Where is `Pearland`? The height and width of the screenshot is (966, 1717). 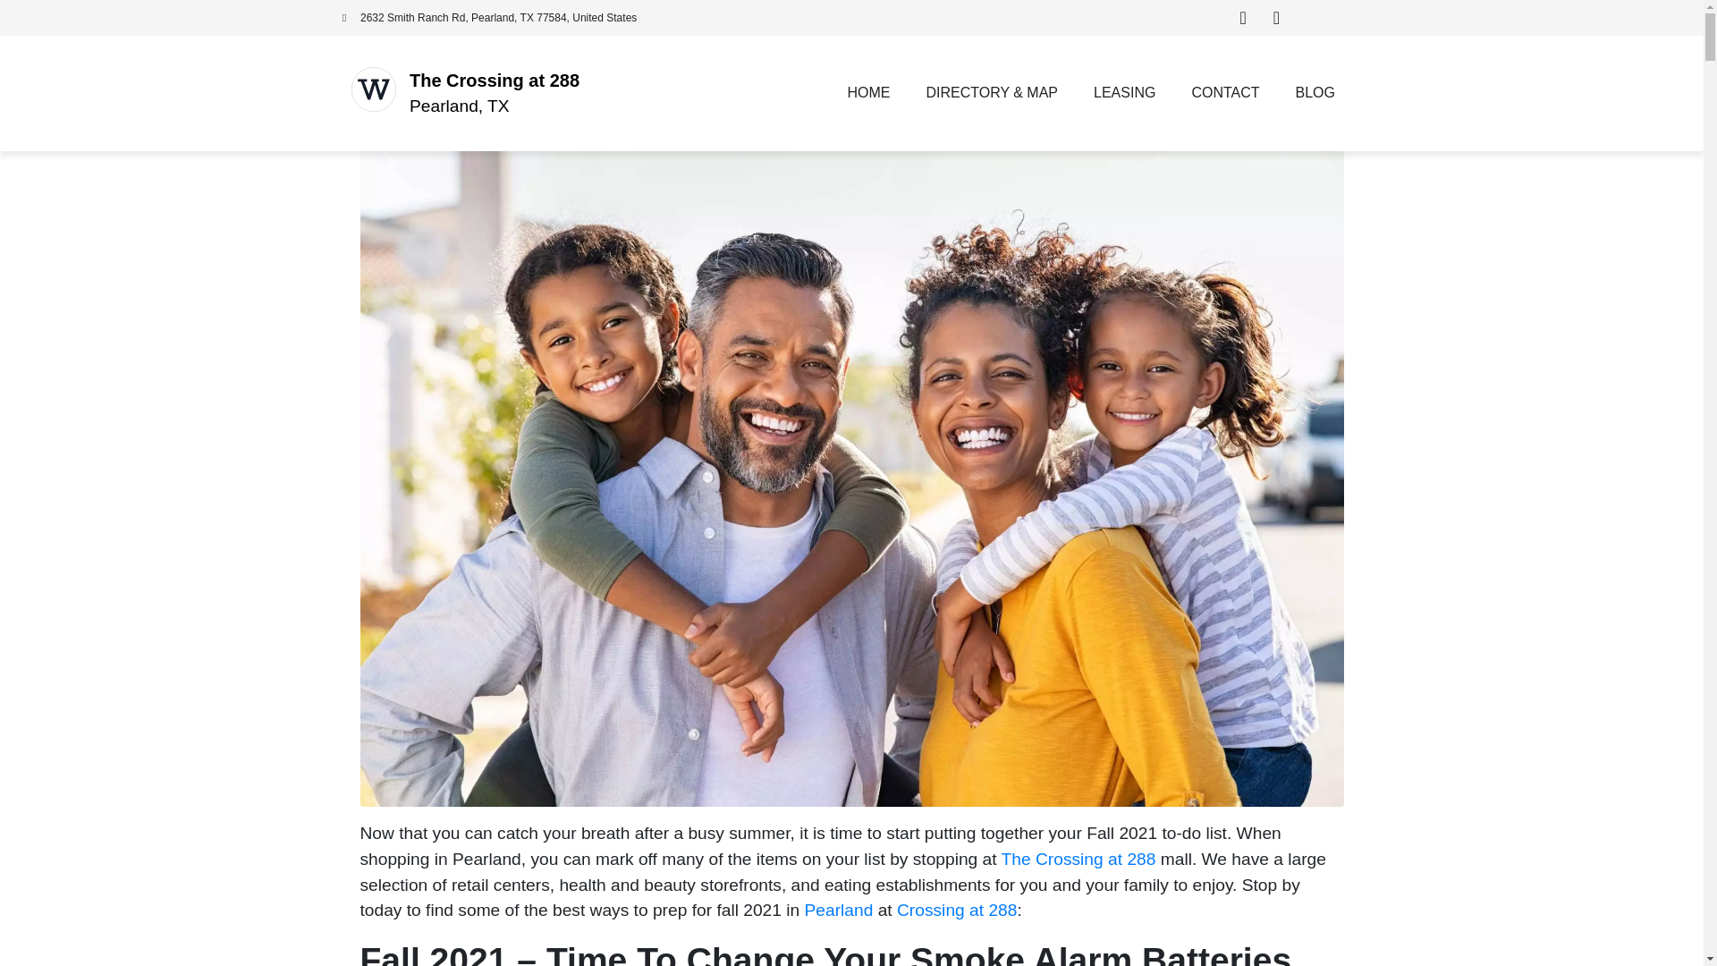
Pearland is located at coordinates (835, 910).